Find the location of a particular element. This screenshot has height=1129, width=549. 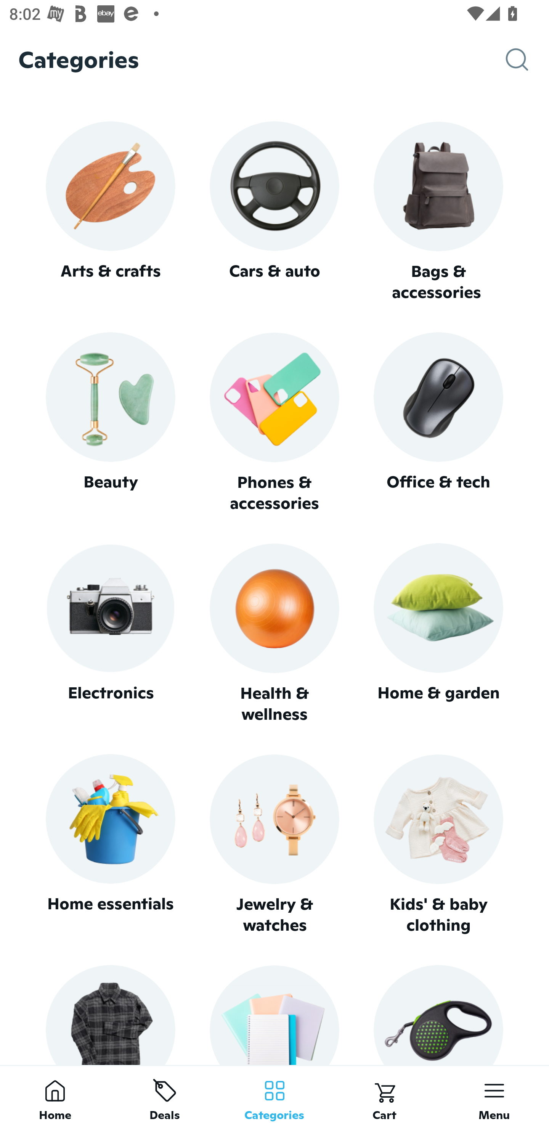

Home & garden is located at coordinates (438, 634).